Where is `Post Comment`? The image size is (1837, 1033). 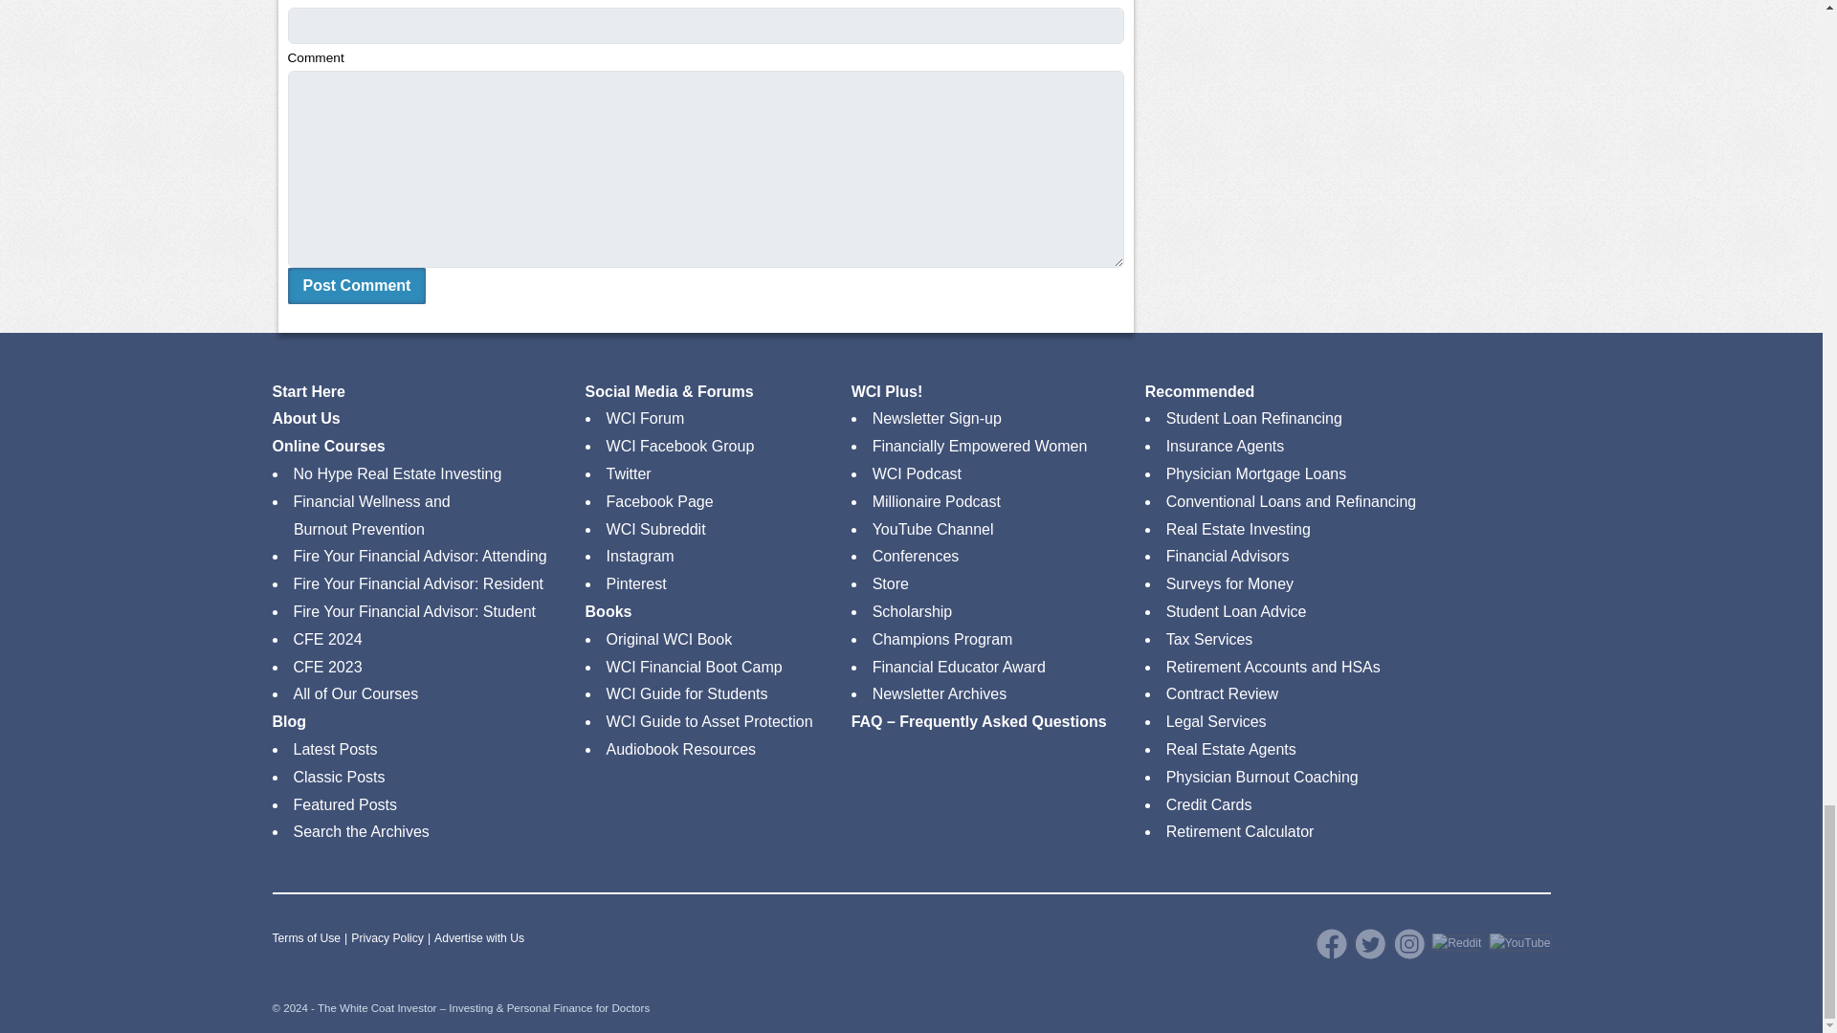 Post Comment is located at coordinates (356, 285).